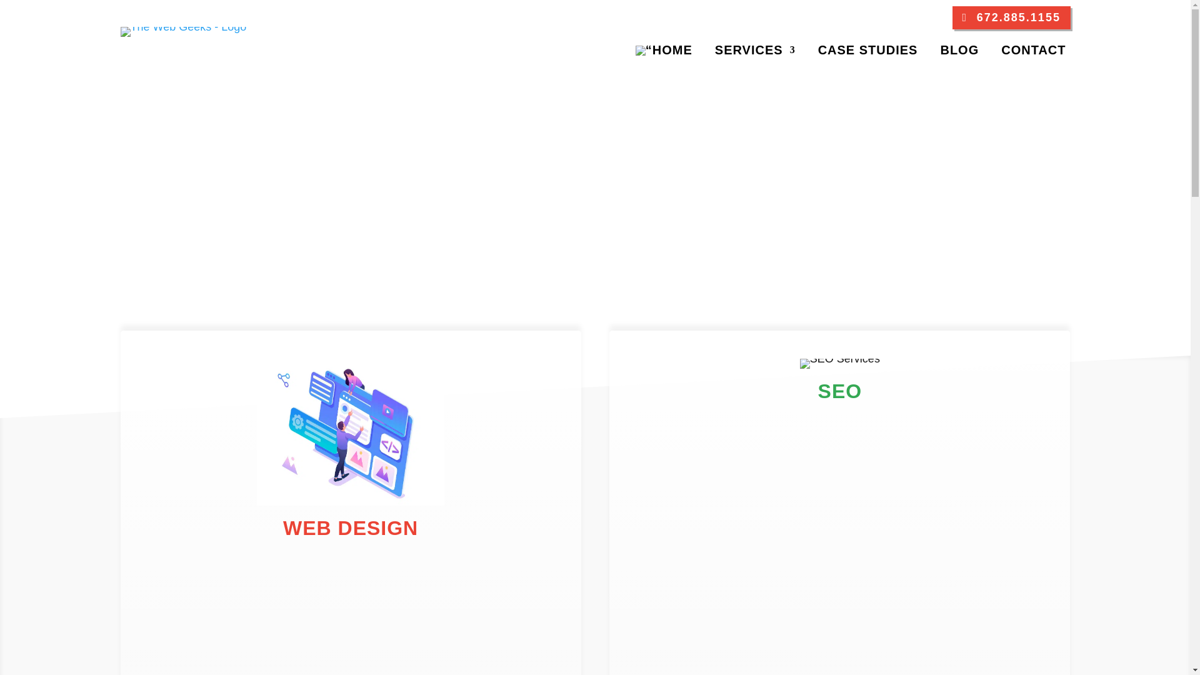 The height and width of the screenshot is (675, 1200). What do you see at coordinates (182, 26) in the screenshot?
I see `The Web Geeks - Logo` at bounding box center [182, 26].